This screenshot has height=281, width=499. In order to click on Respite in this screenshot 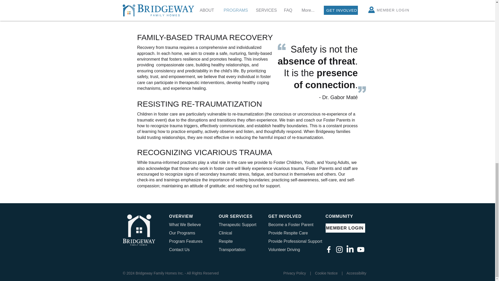, I will do `click(226, 241)`.